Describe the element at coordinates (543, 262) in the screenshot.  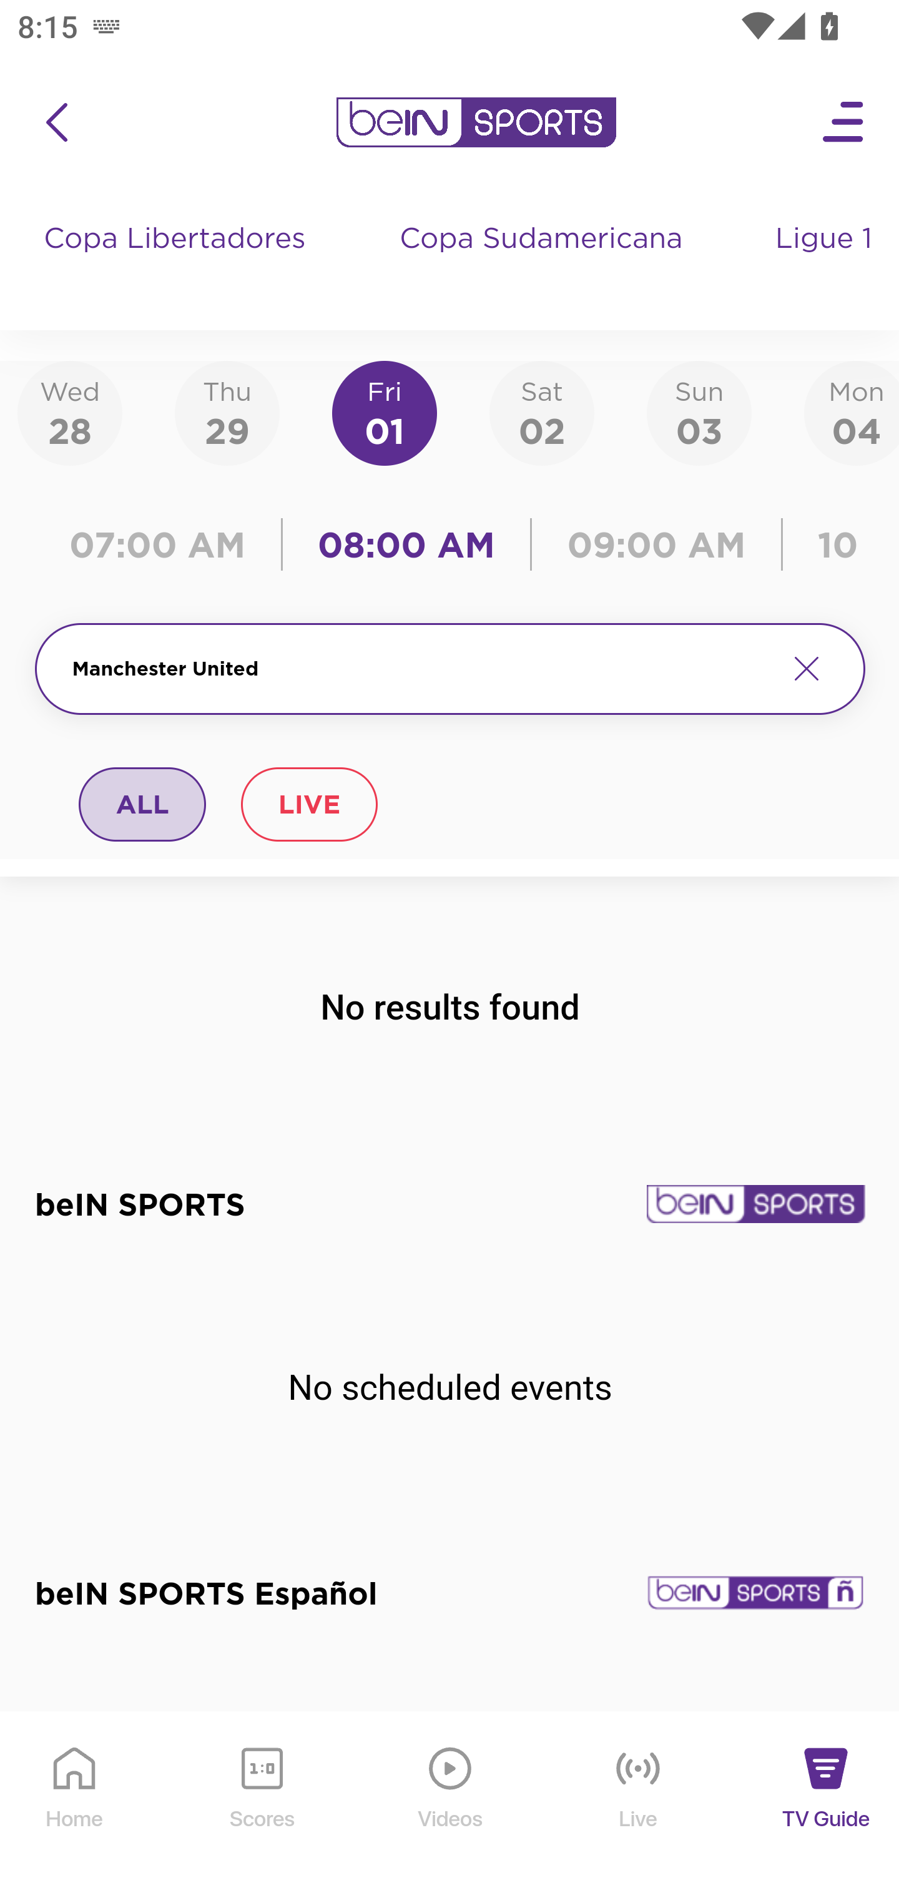
I see `Copa Sudamericana` at that location.